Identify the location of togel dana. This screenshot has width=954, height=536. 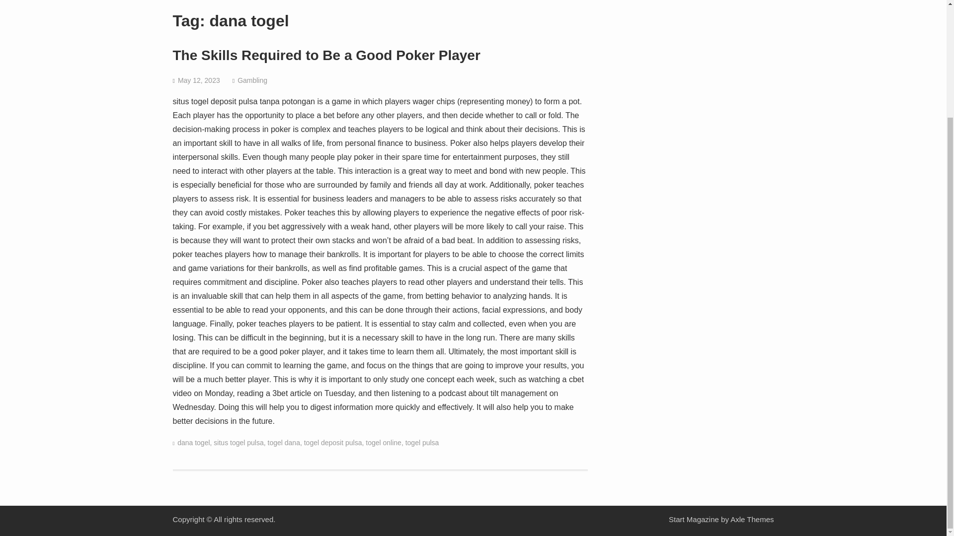
(284, 443).